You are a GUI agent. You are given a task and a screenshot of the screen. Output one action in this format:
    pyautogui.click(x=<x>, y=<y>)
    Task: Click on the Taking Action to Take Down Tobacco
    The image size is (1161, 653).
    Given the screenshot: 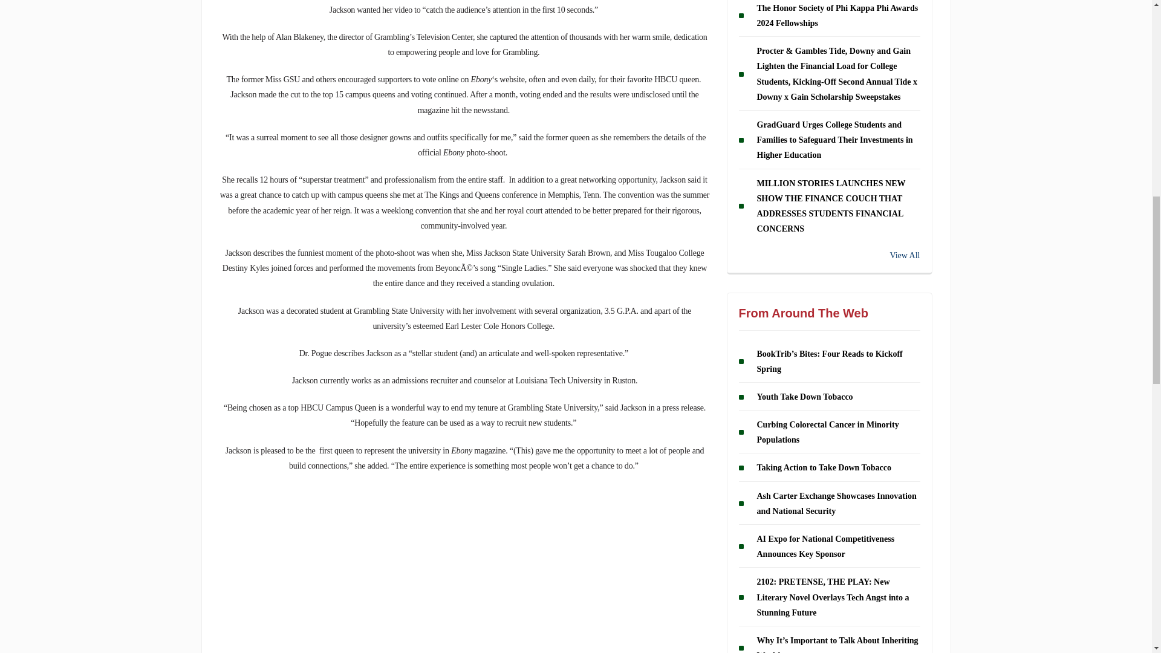 What is the action you would take?
    pyautogui.click(x=824, y=468)
    